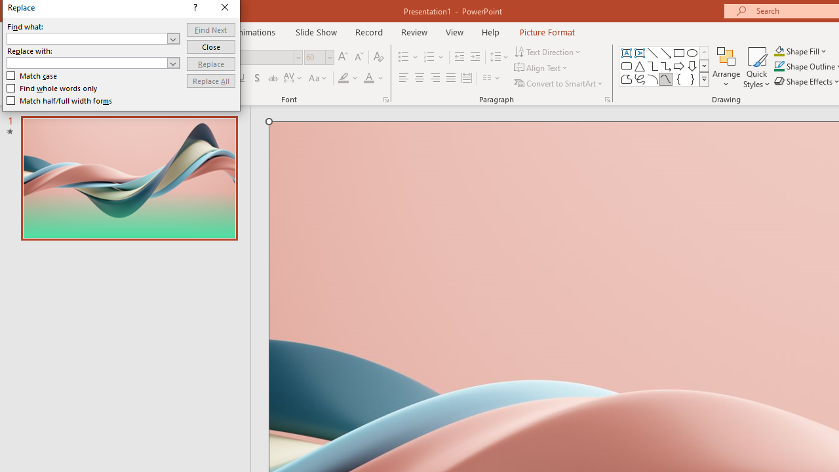 The image size is (839, 472). I want to click on Replace with, so click(87, 62).